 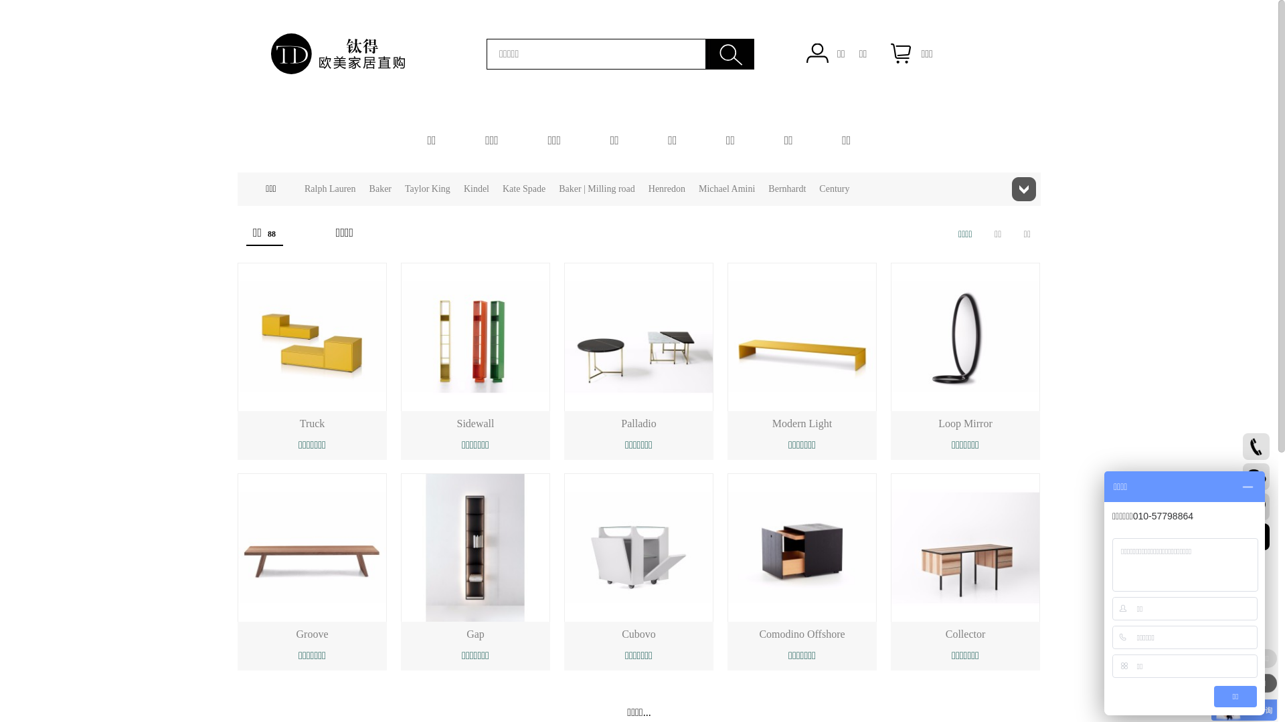 What do you see at coordinates (638, 634) in the screenshot?
I see `Cubovo` at bounding box center [638, 634].